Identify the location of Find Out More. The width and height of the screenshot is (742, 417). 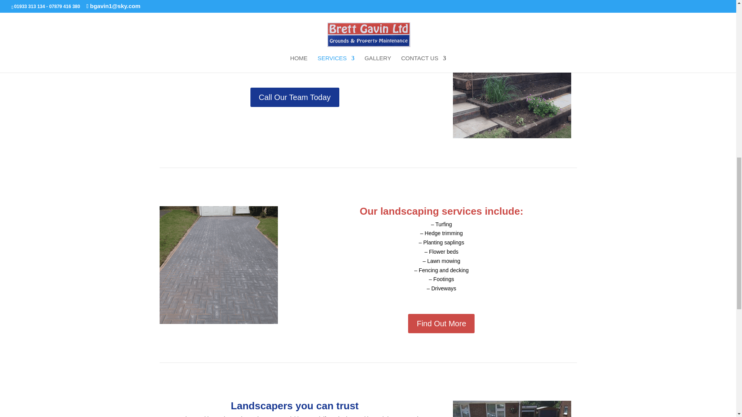
(441, 324).